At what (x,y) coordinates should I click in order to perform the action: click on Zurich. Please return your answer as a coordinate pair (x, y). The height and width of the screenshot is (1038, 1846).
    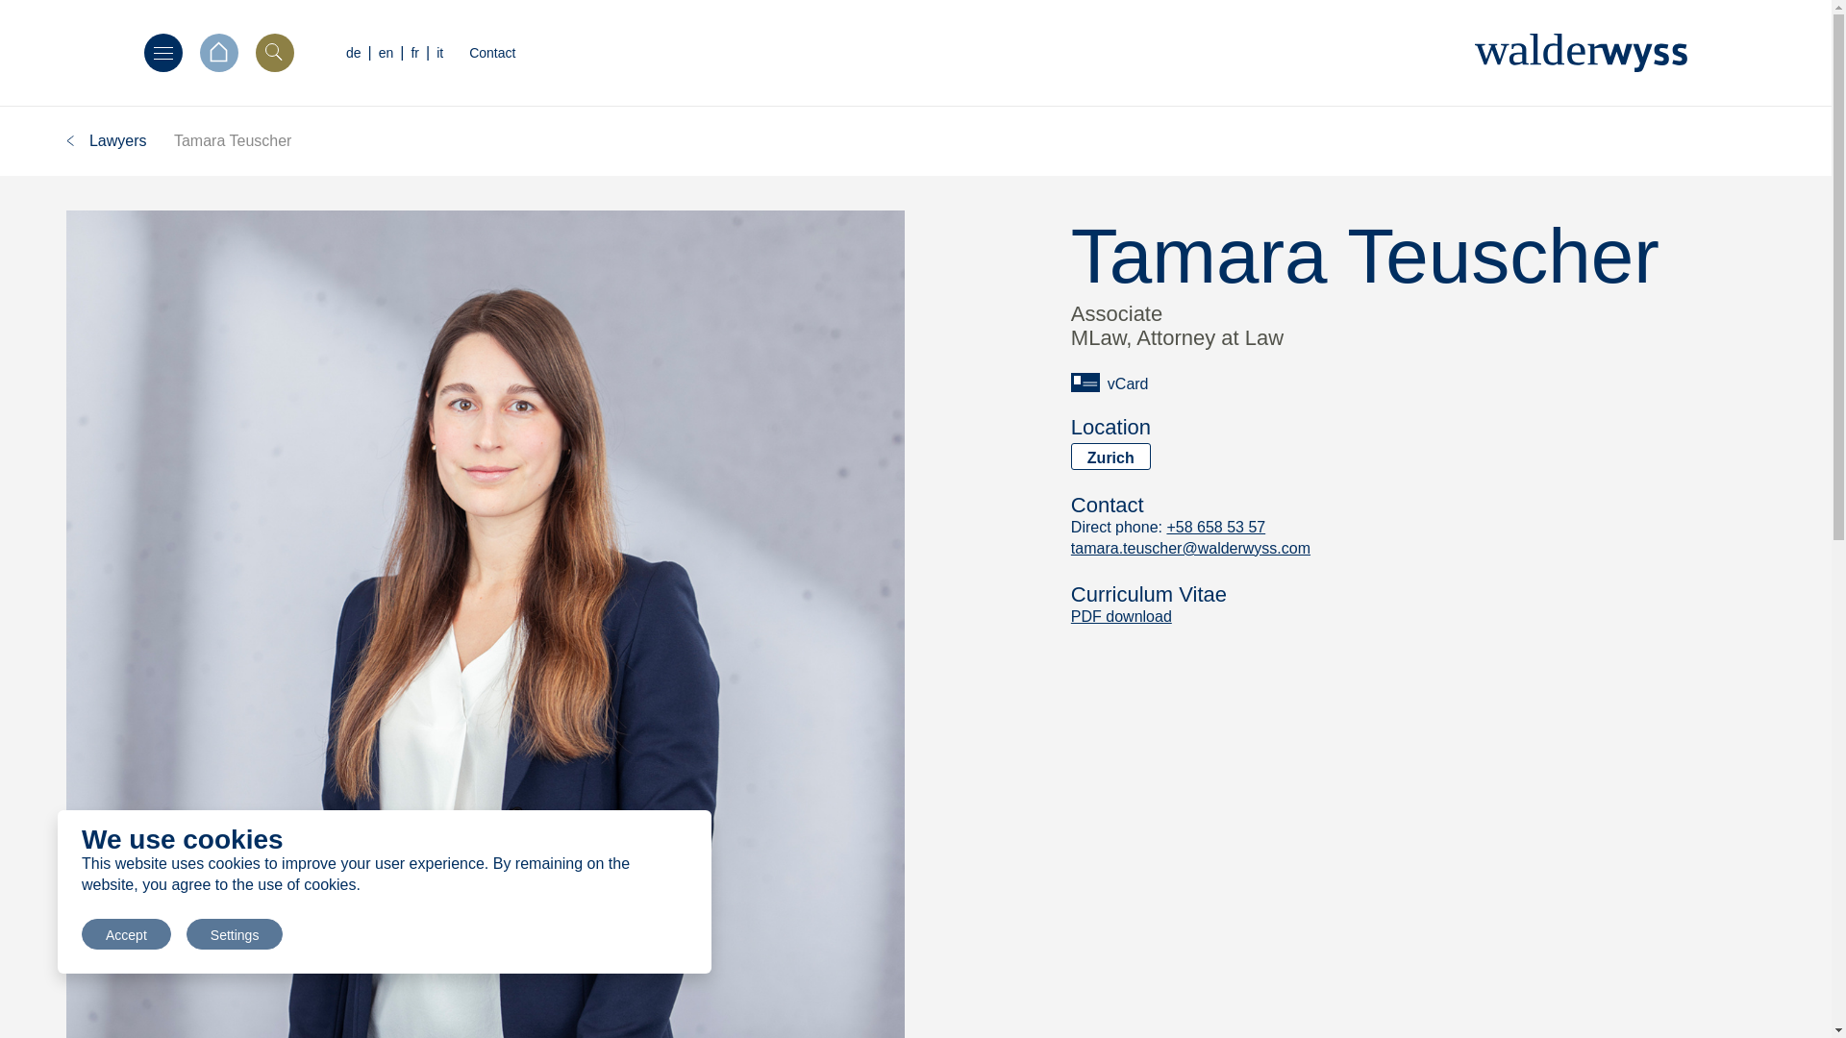
    Looking at the image, I should click on (1110, 457).